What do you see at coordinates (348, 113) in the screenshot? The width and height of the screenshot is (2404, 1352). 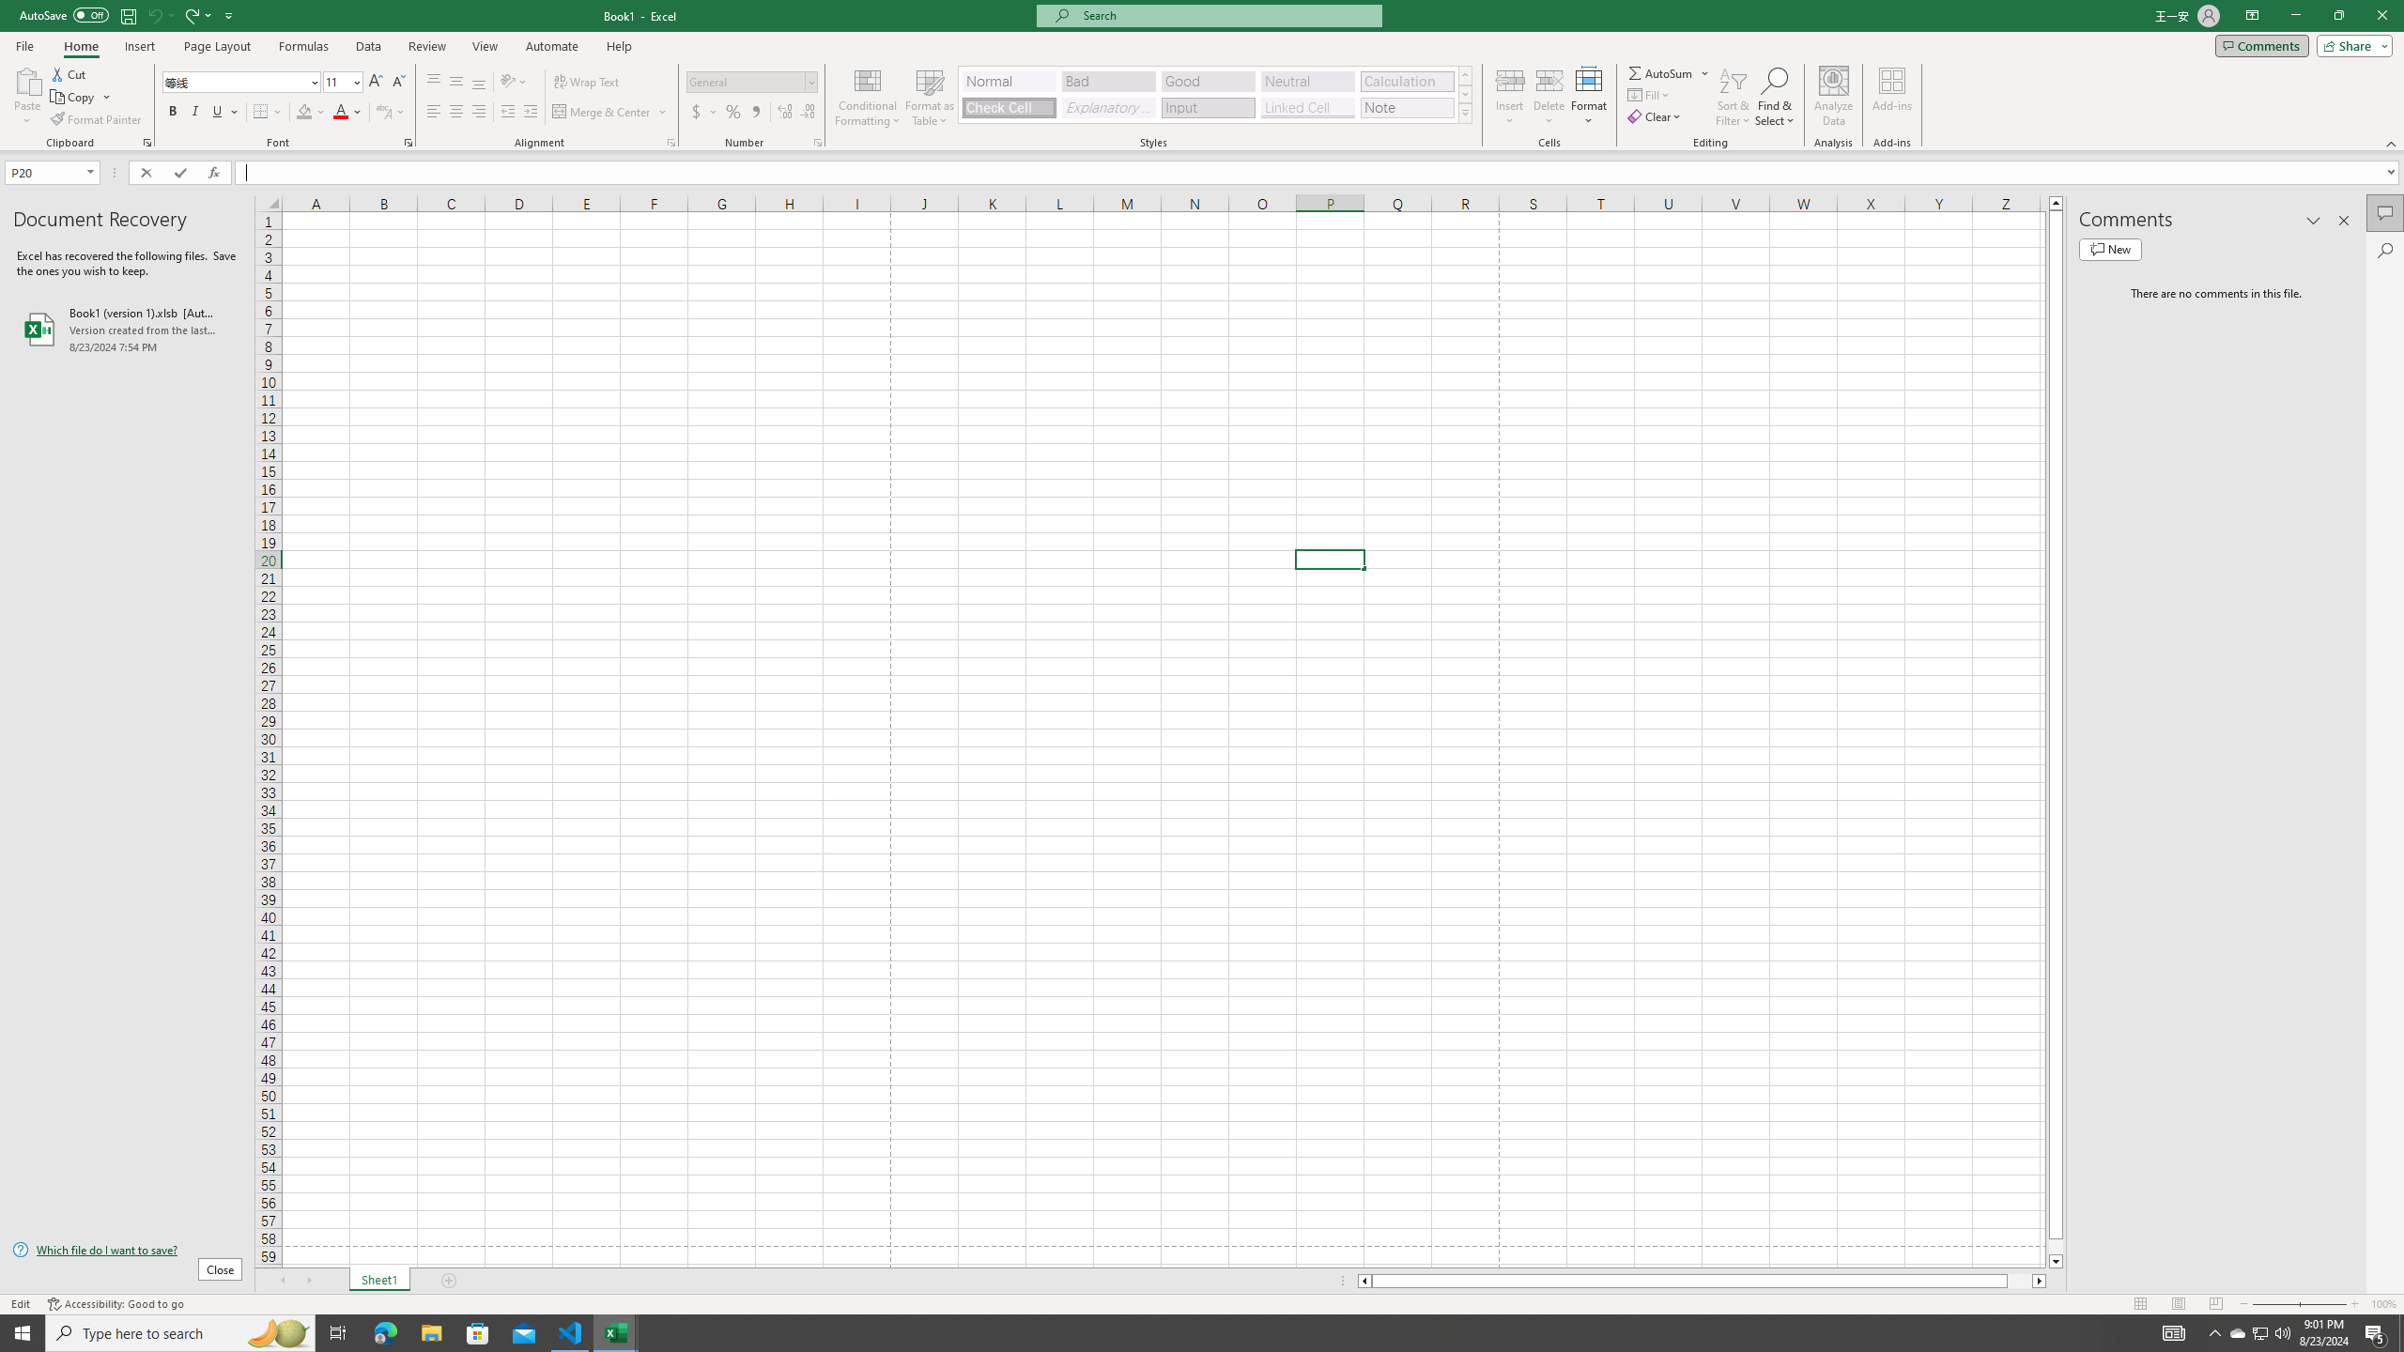 I see `Font Color` at bounding box center [348, 113].